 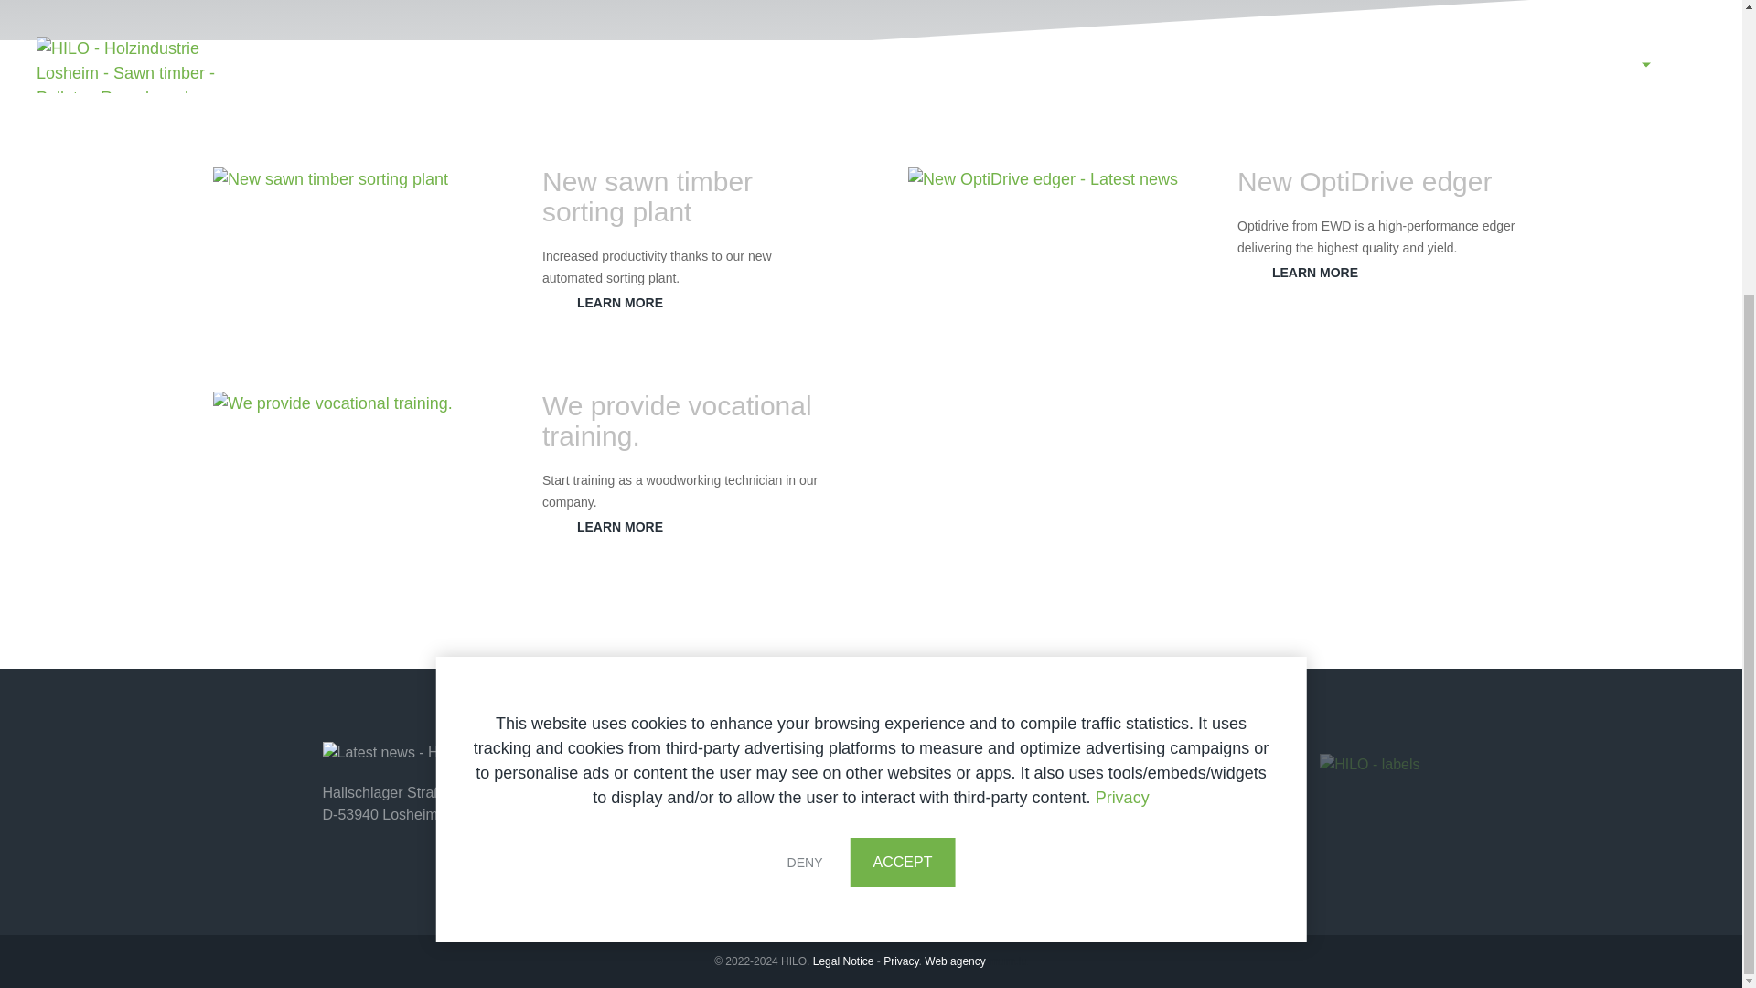 What do you see at coordinates (955, 961) in the screenshot?
I see `Website by web agency MUM digital agency` at bounding box center [955, 961].